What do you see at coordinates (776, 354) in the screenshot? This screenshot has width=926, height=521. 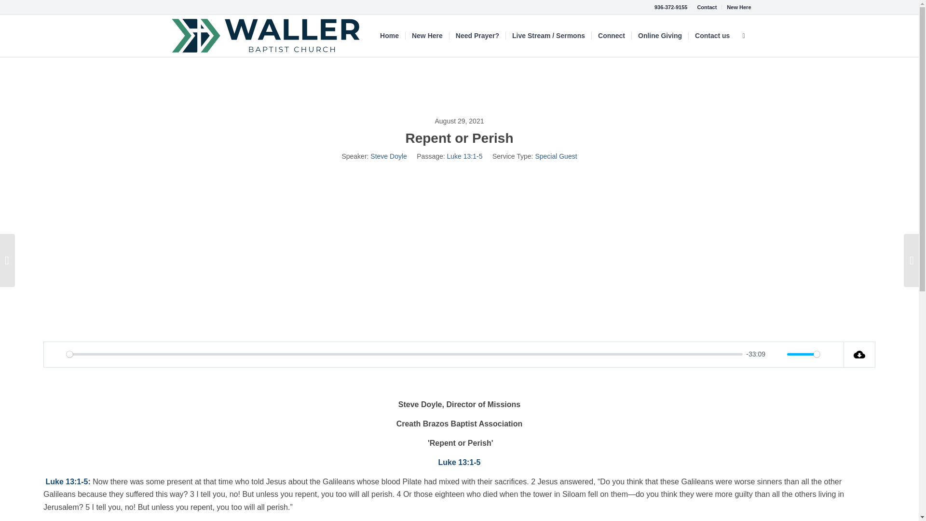 I see `Mute` at bounding box center [776, 354].